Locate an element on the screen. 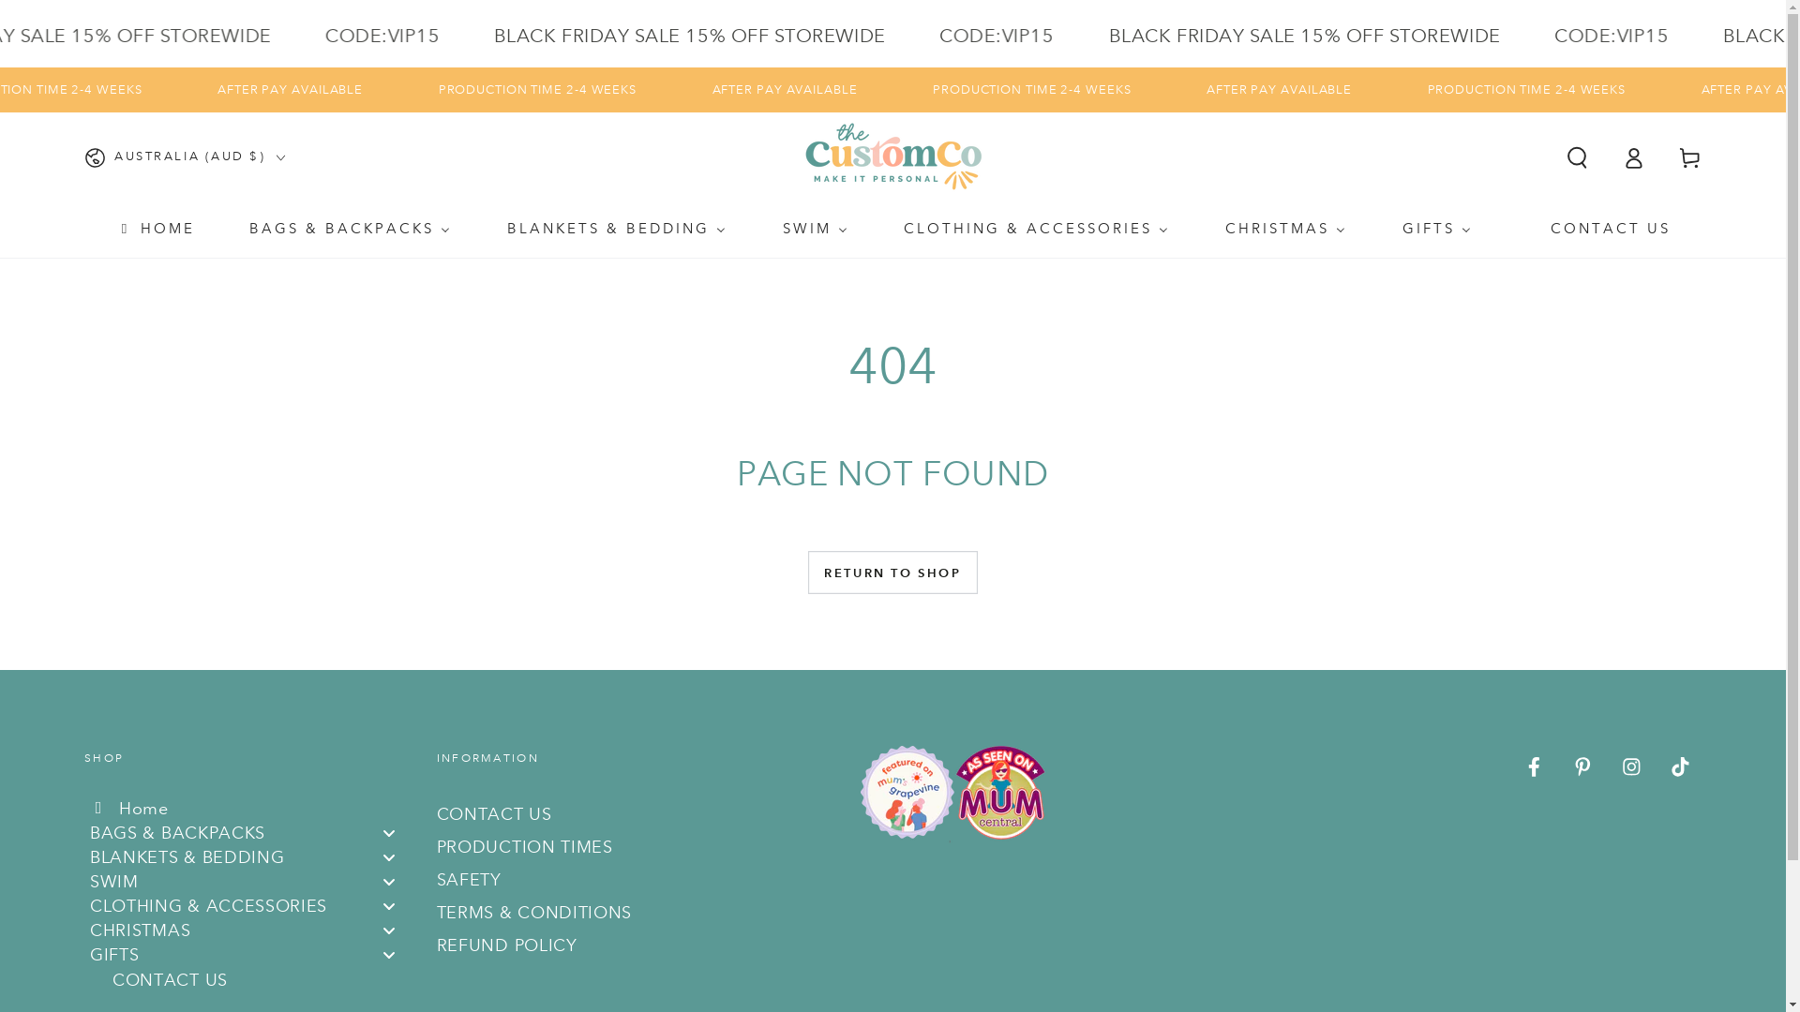 This screenshot has width=1800, height=1012. Toggle menu is located at coordinates (389, 881).